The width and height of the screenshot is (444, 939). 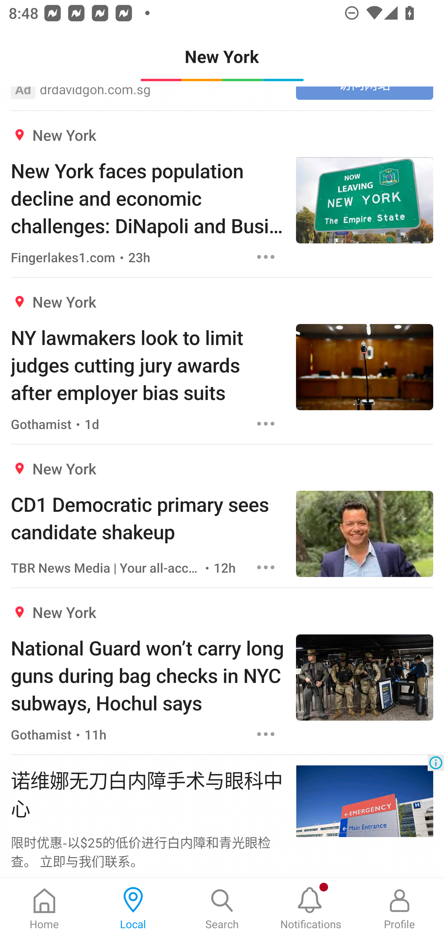 I want to click on Options, so click(x=266, y=424).